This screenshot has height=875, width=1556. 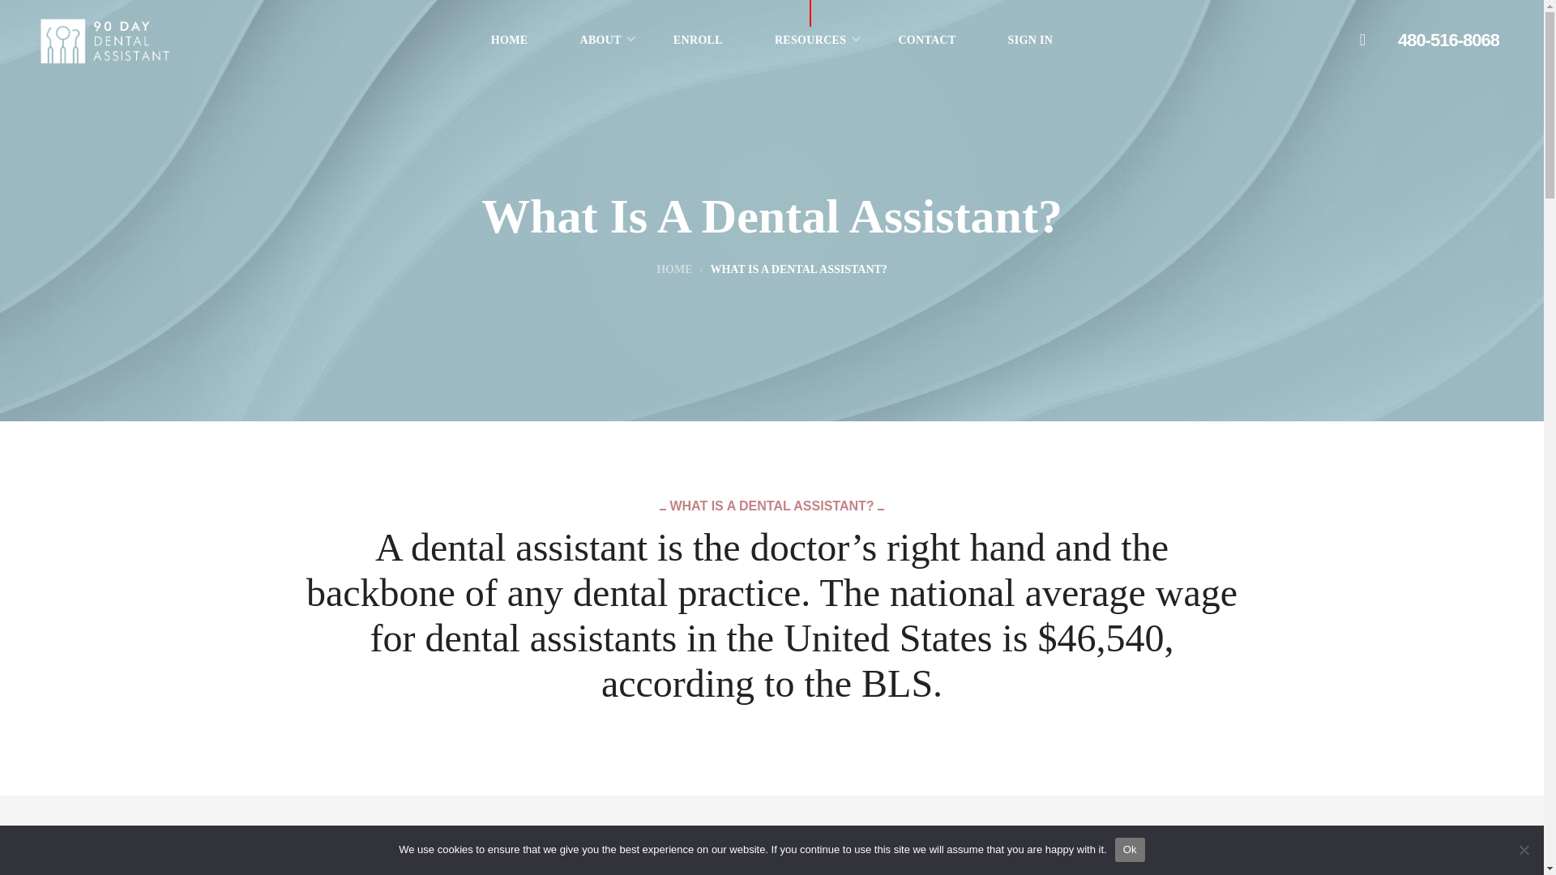 I want to click on 480-516-8068, so click(x=1448, y=41).